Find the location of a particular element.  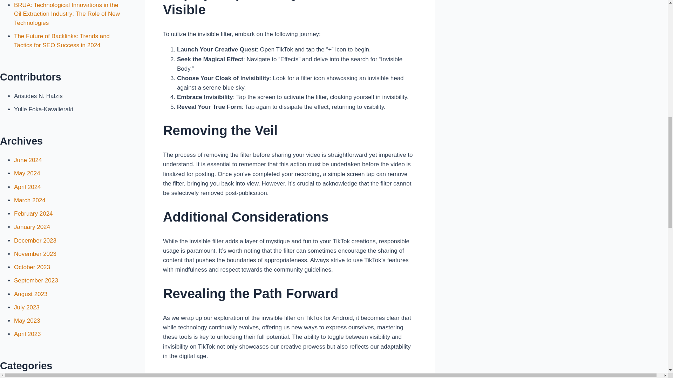

April 2023 is located at coordinates (27, 334).